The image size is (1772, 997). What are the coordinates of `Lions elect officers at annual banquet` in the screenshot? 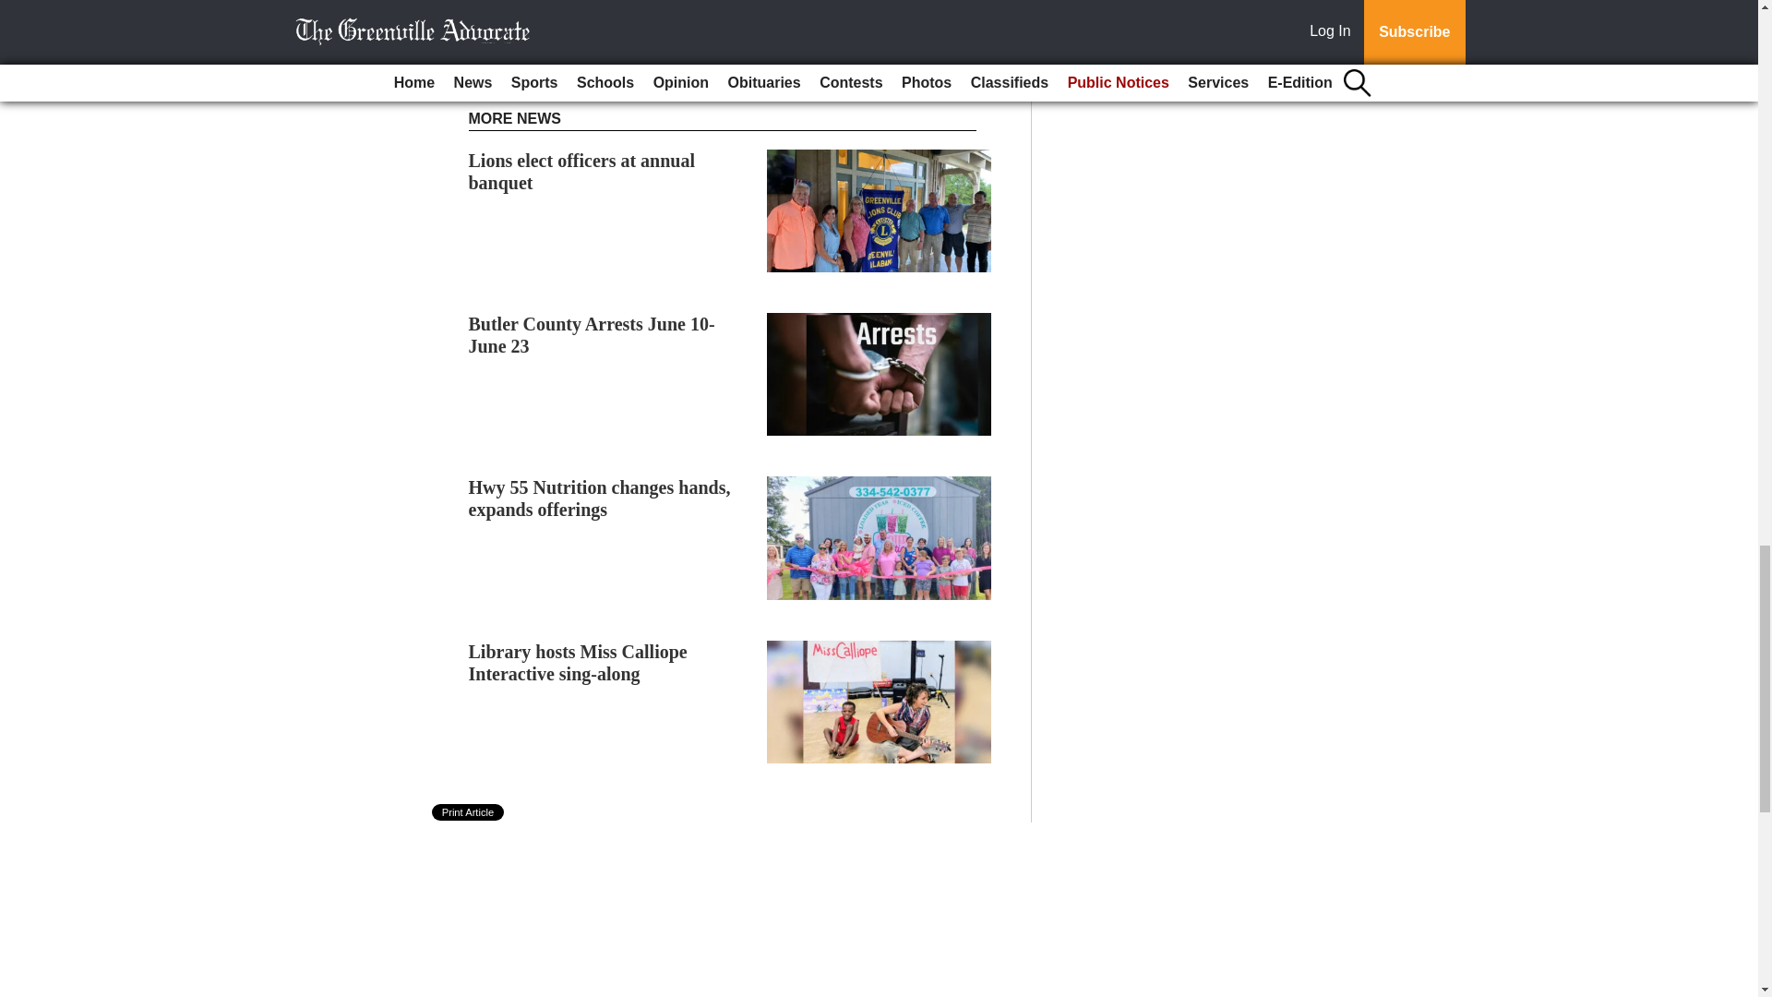 It's located at (582, 172).